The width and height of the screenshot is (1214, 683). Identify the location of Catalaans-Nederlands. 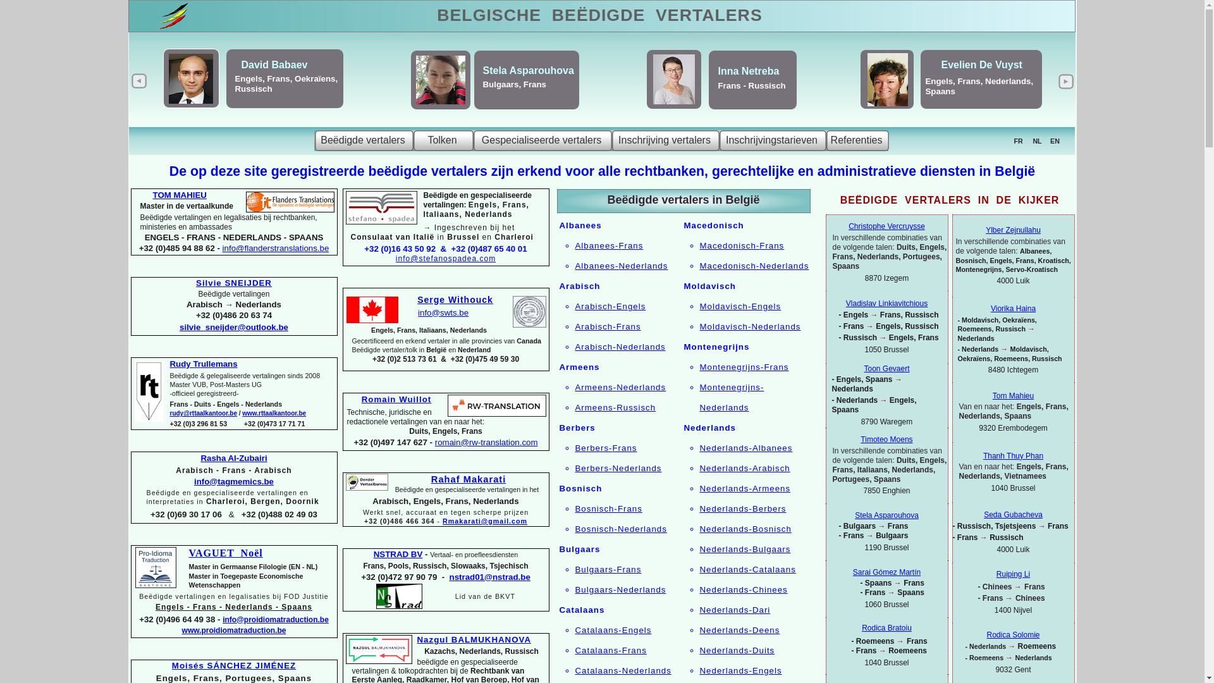
(623, 670).